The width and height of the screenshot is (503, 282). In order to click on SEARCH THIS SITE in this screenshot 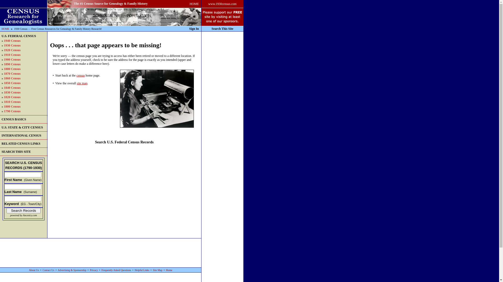, I will do `click(16, 152)`.